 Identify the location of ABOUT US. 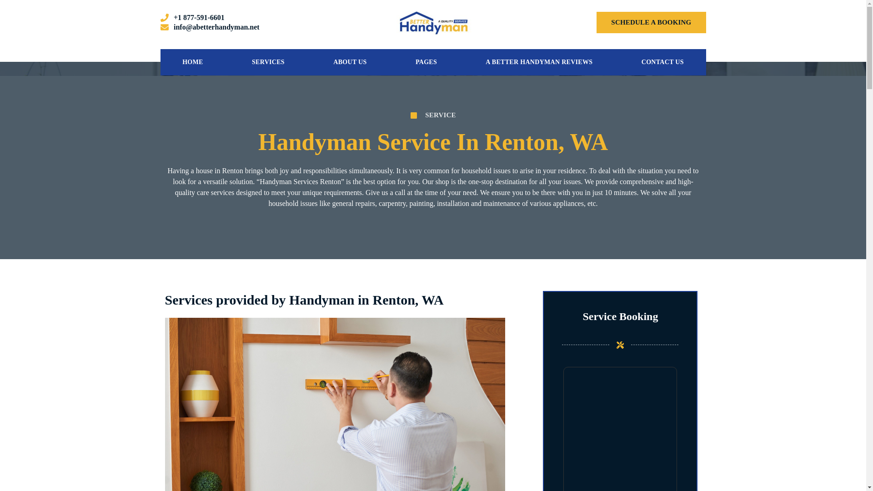
(350, 62).